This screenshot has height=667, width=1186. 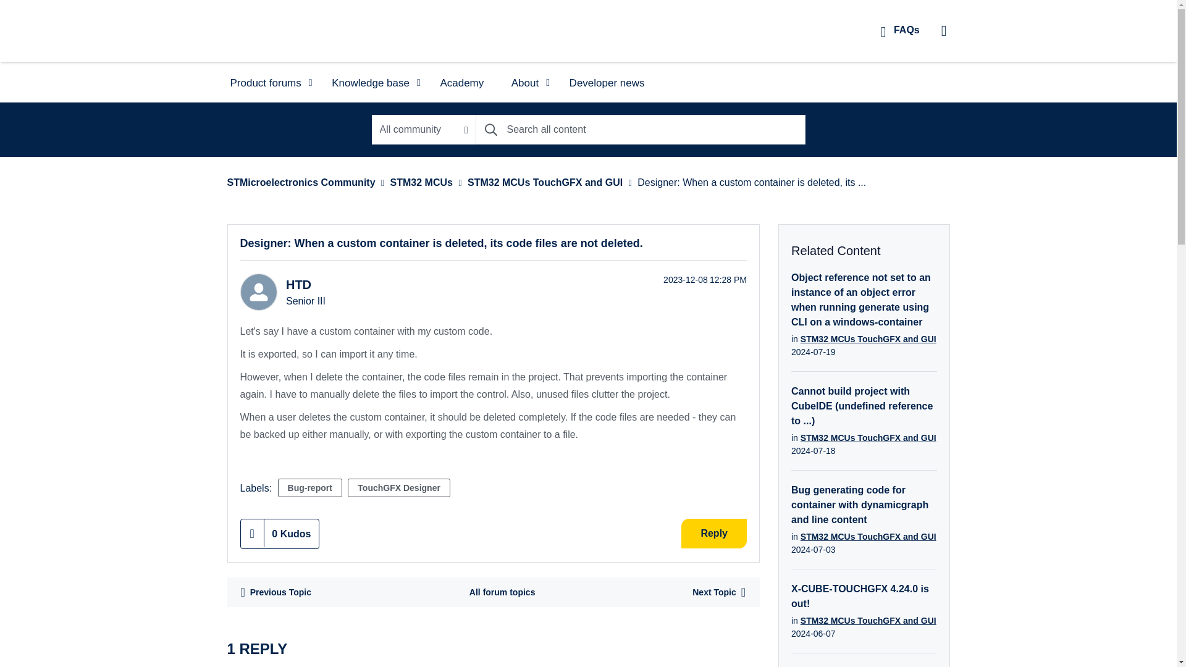 What do you see at coordinates (267, 82) in the screenshot?
I see `Product forums` at bounding box center [267, 82].